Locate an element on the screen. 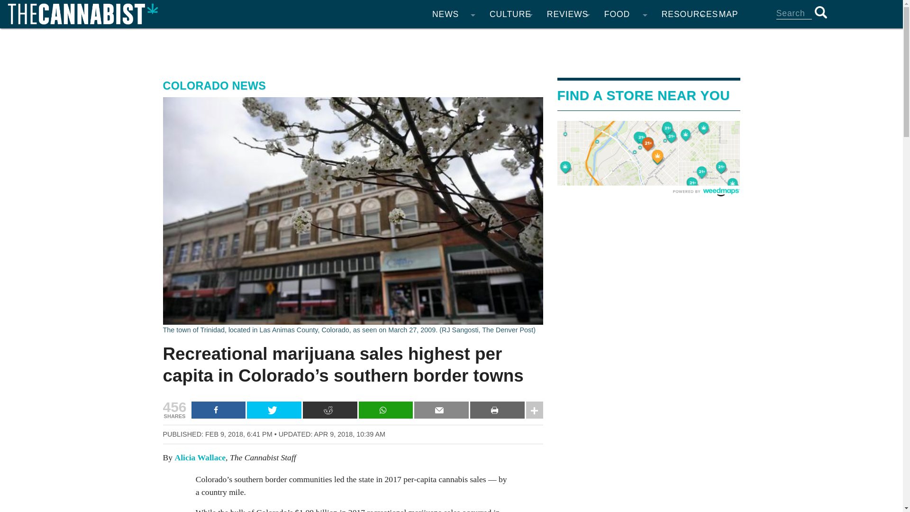 The width and height of the screenshot is (910, 512). 2015 is located at coordinates (396, 190).